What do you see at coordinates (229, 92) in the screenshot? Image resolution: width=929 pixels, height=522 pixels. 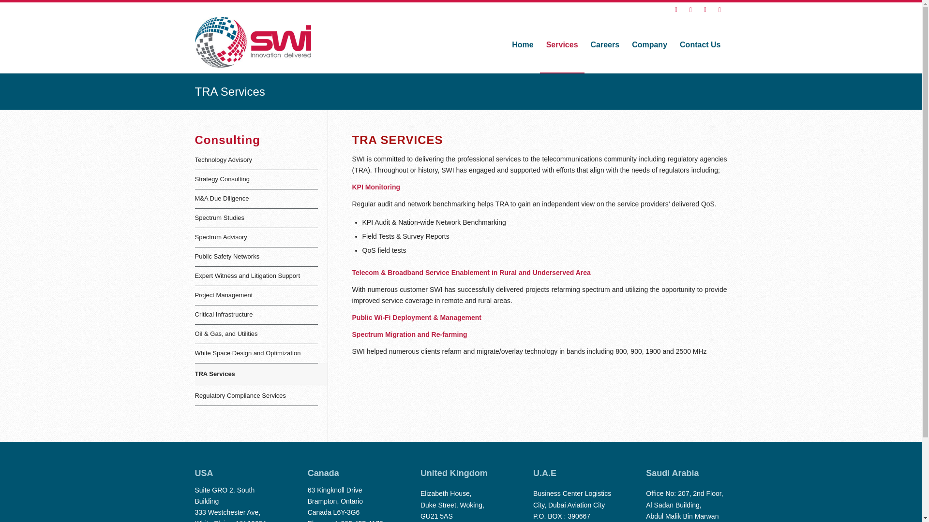 I see `Permanent Link: TRA Services` at bounding box center [229, 92].